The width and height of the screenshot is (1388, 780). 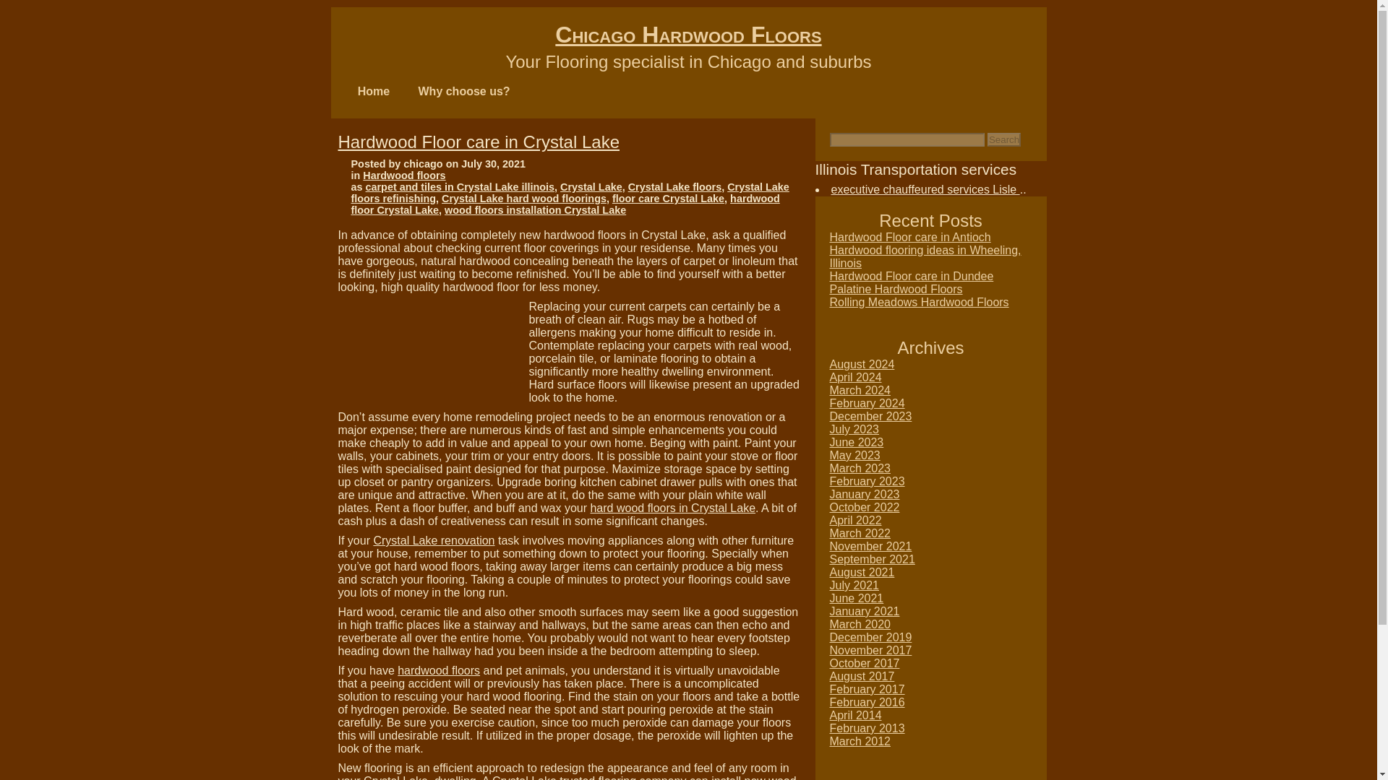 What do you see at coordinates (1003, 139) in the screenshot?
I see `Search` at bounding box center [1003, 139].